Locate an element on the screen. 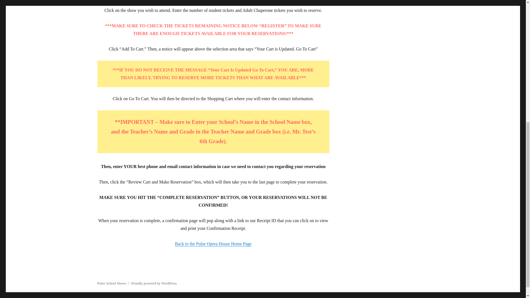 Image resolution: width=530 pixels, height=298 pixels. Pulse School Shows is located at coordinates (112, 283).